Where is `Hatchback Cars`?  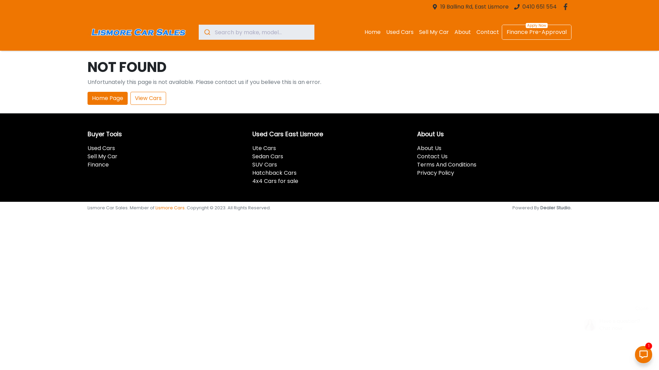
Hatchback Cars is located at coordinates (275, 173).